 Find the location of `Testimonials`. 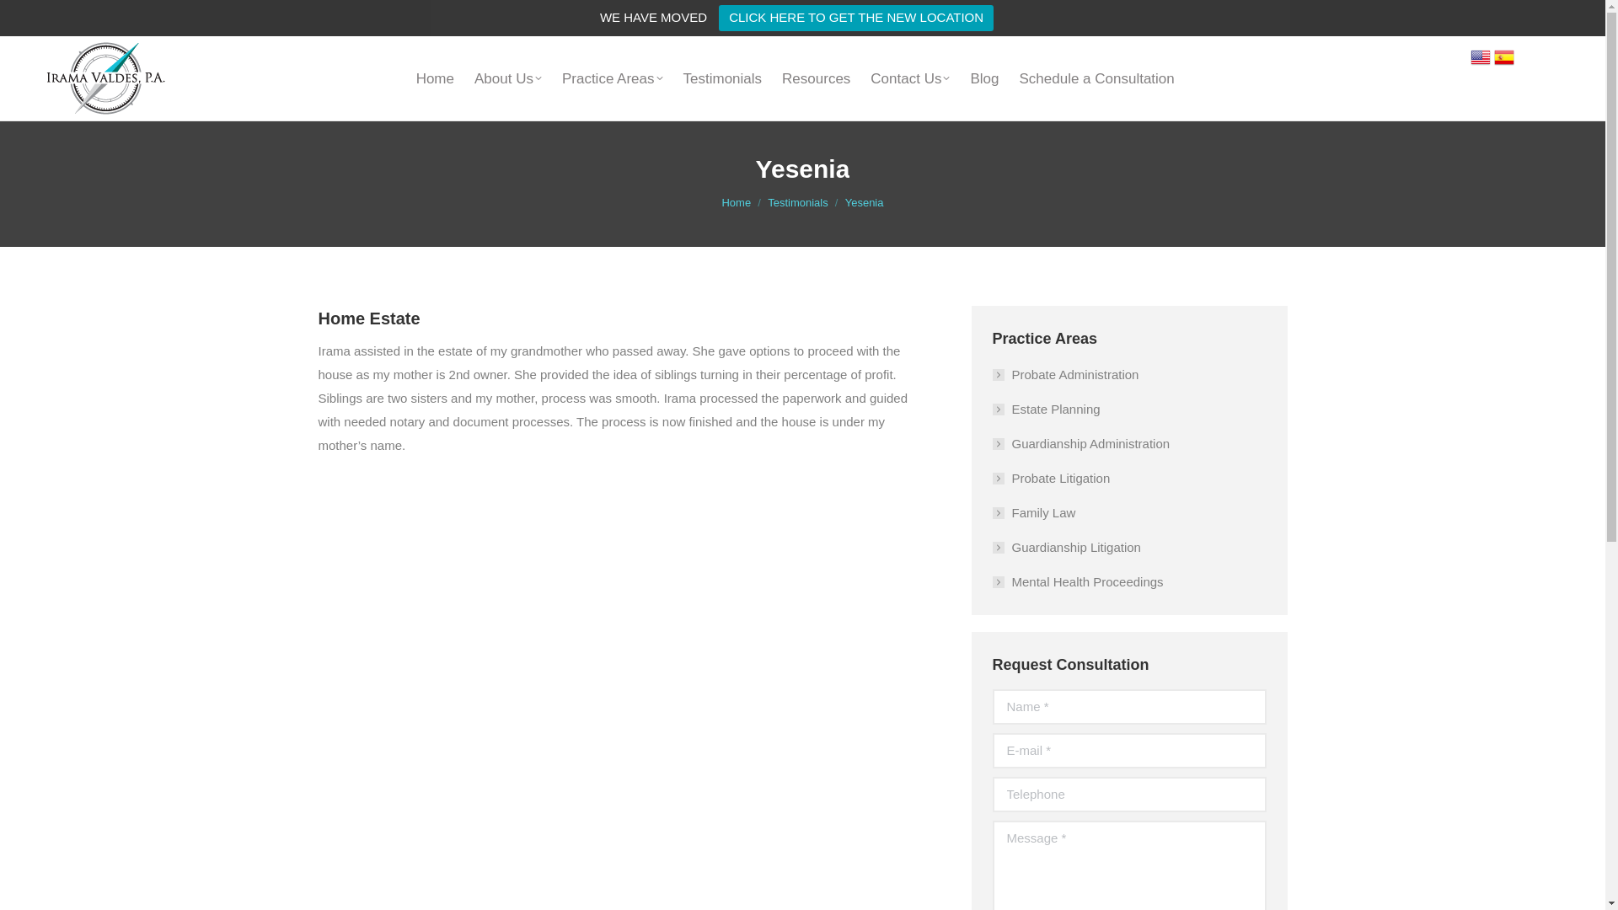

Testimonials is located at coordinates (723, 78).